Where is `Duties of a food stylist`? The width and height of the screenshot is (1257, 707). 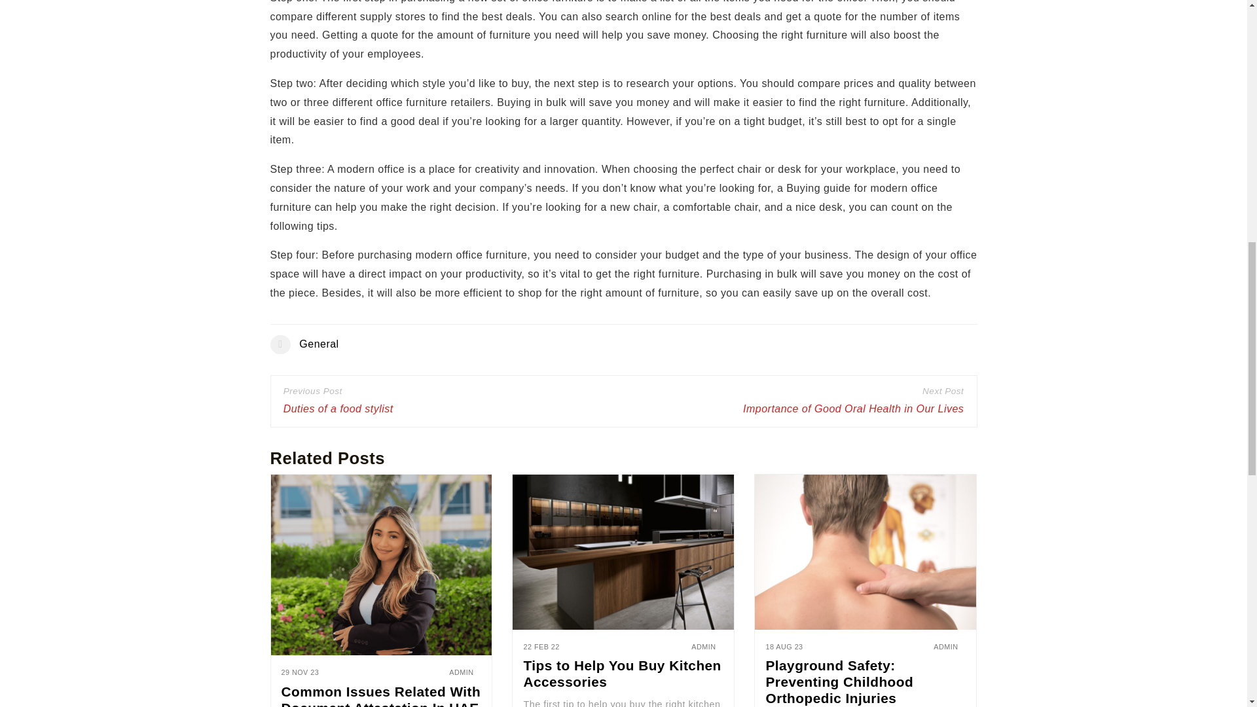
Duties of a food stylist is located at coordinates (338, 410).